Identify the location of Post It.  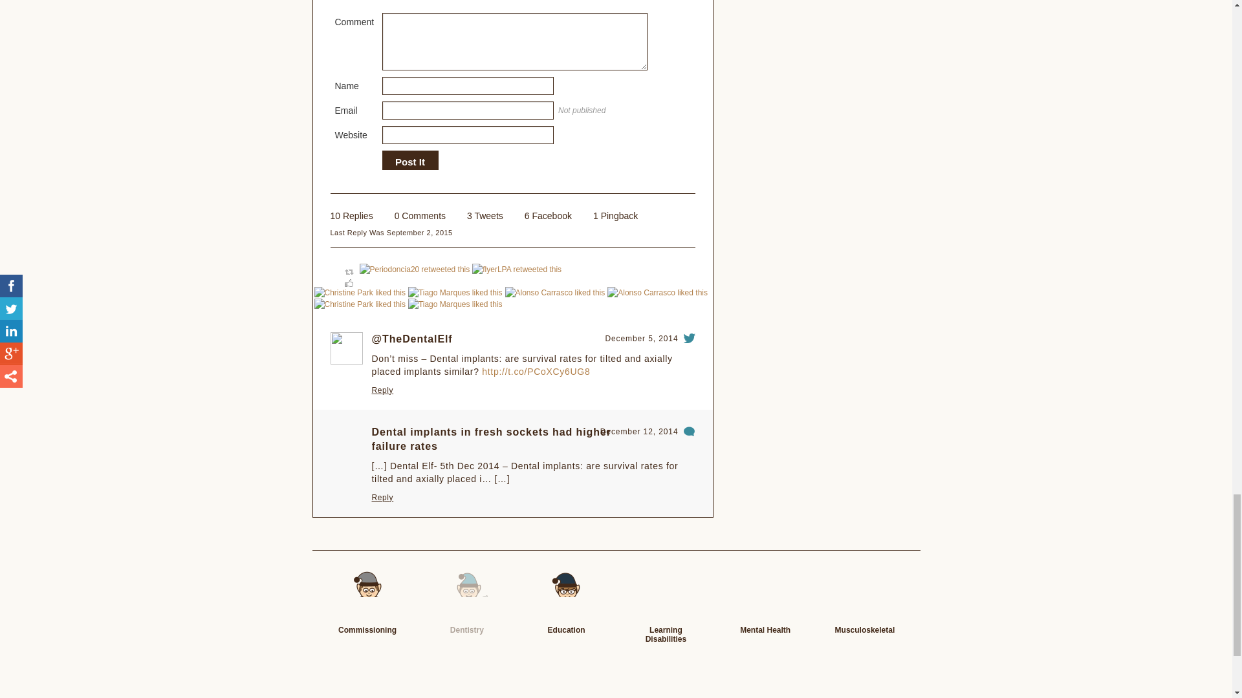
(409, 162).